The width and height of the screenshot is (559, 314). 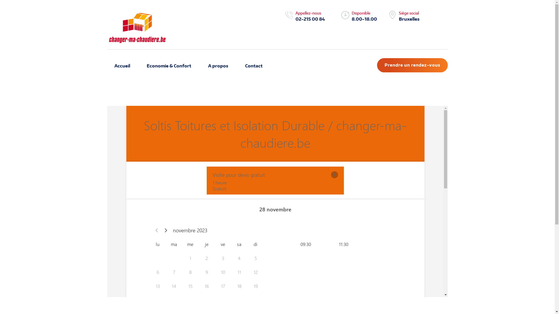 I want to click on Contact, so click(x=254, y=66).